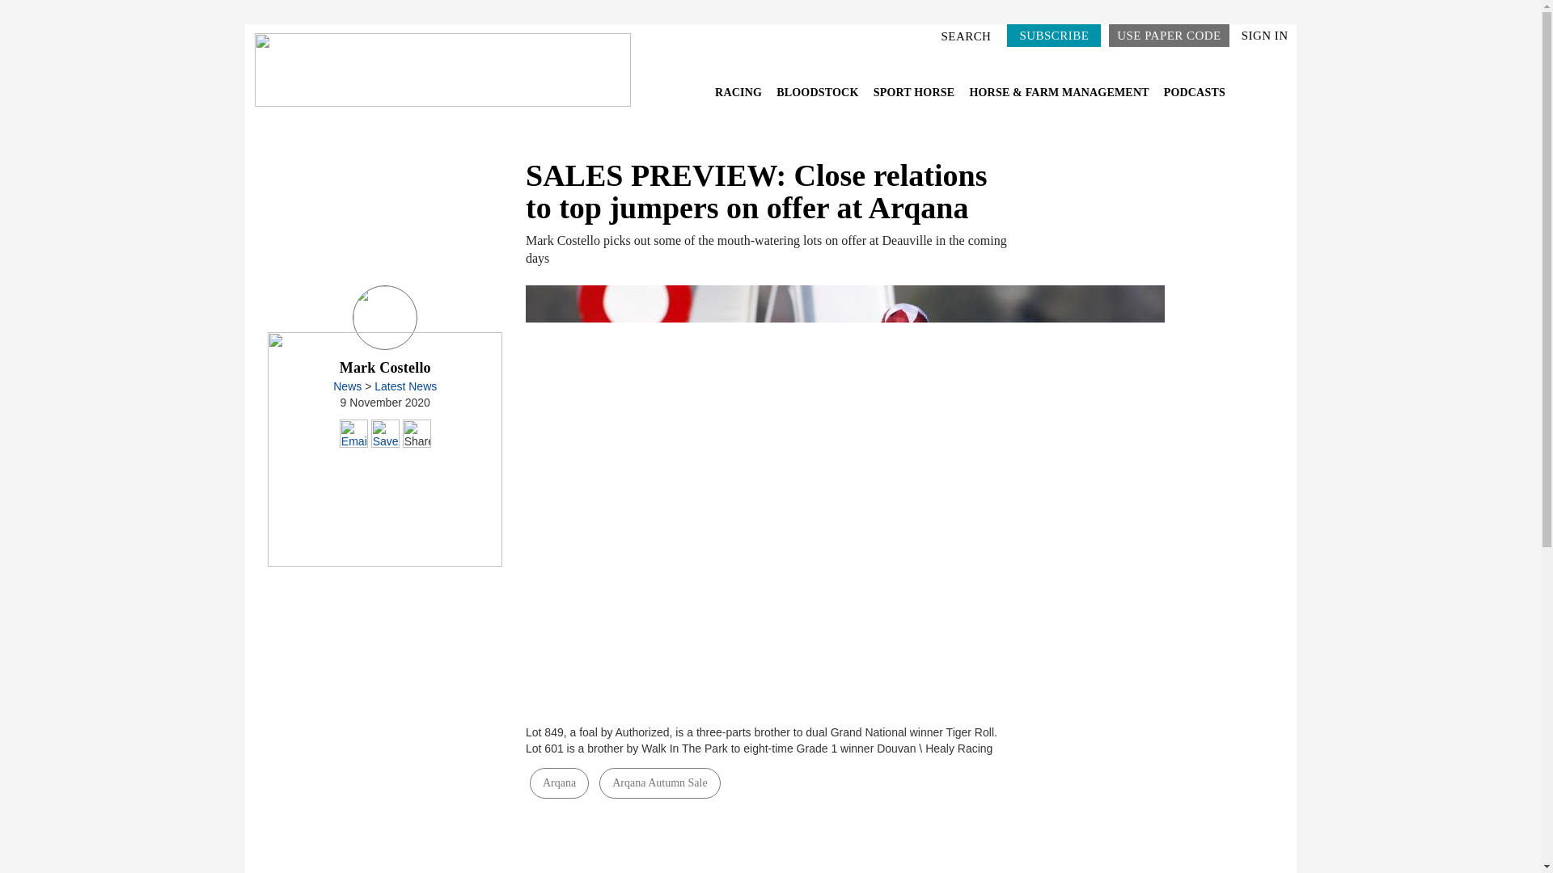  What do you see at coordinates (739, 92) in the screenshot?
I see `RACING` at bounding box center [739, 92].